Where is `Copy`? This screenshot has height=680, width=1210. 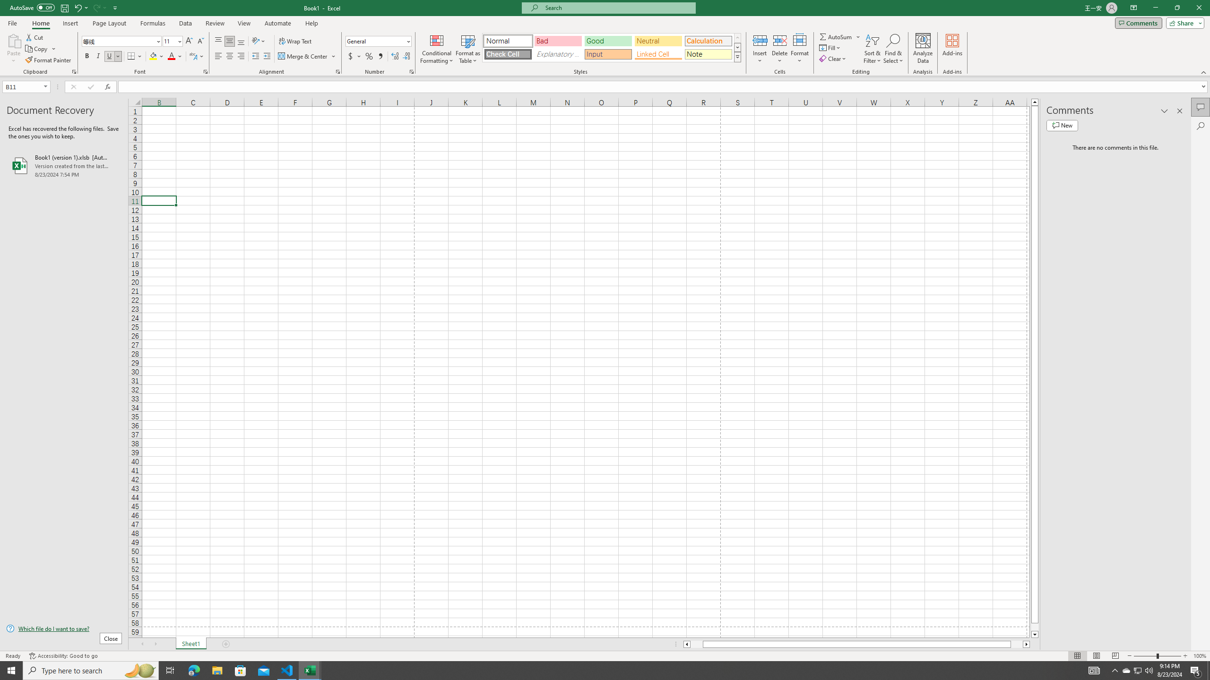 Copy is located at coordinates (37, 49).